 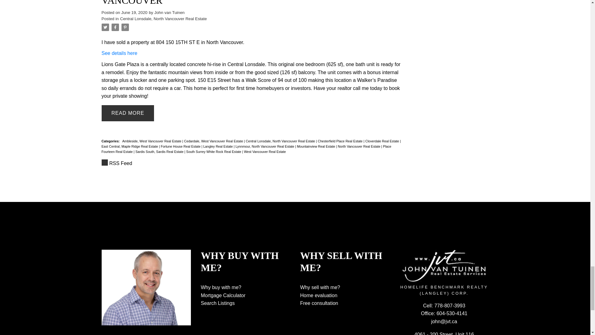 What do you see at coordinates (252, 163) in the screenshot?
I see `RSS` at bounding box center [252, 163].